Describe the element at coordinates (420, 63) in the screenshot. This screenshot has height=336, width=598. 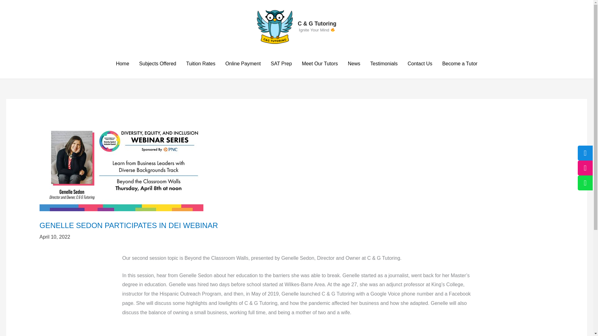
I see `Contact Us` at that location.